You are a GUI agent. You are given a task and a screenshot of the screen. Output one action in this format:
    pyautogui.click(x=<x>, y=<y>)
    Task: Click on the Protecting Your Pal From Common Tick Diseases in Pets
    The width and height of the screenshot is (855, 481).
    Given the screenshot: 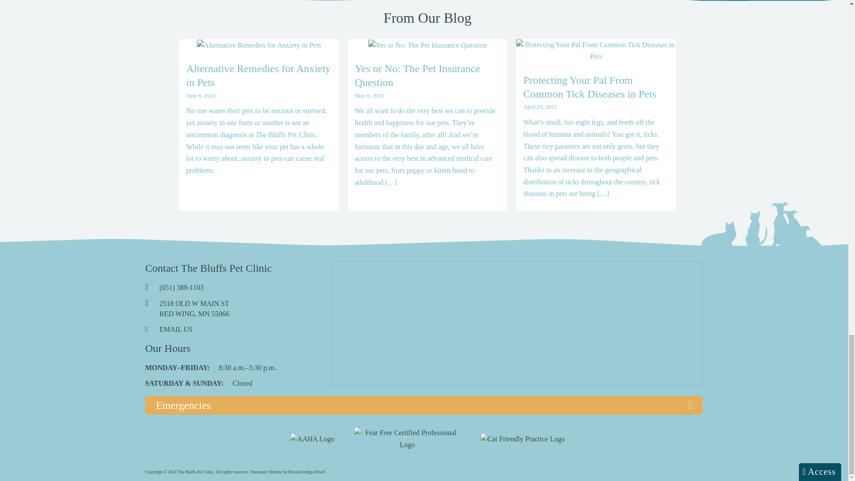 What is the action you would take?
    pyautogui.click(x=596, y=51)
    